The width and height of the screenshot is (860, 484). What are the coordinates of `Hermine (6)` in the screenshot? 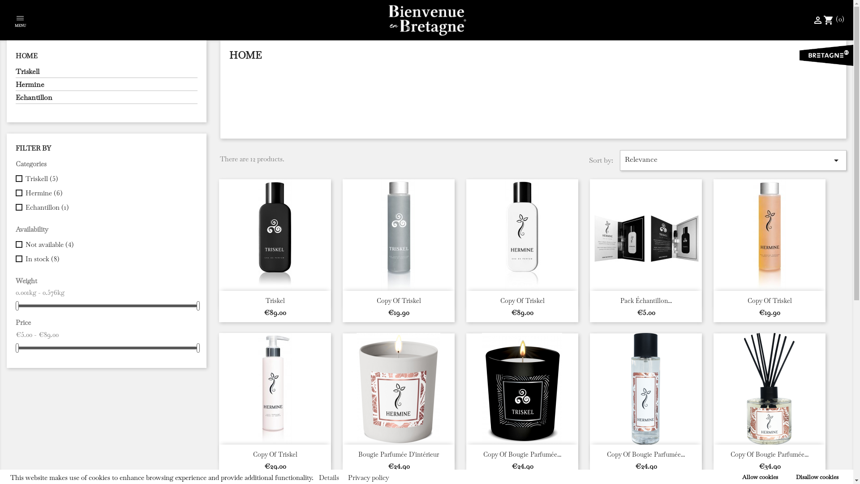 It's located at (110, 193).